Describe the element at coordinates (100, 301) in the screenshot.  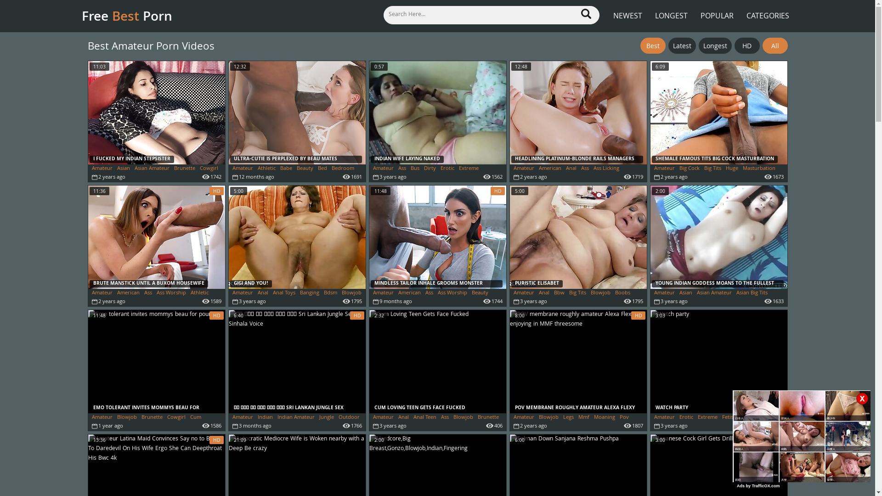
I see `Big Ass` at that location.